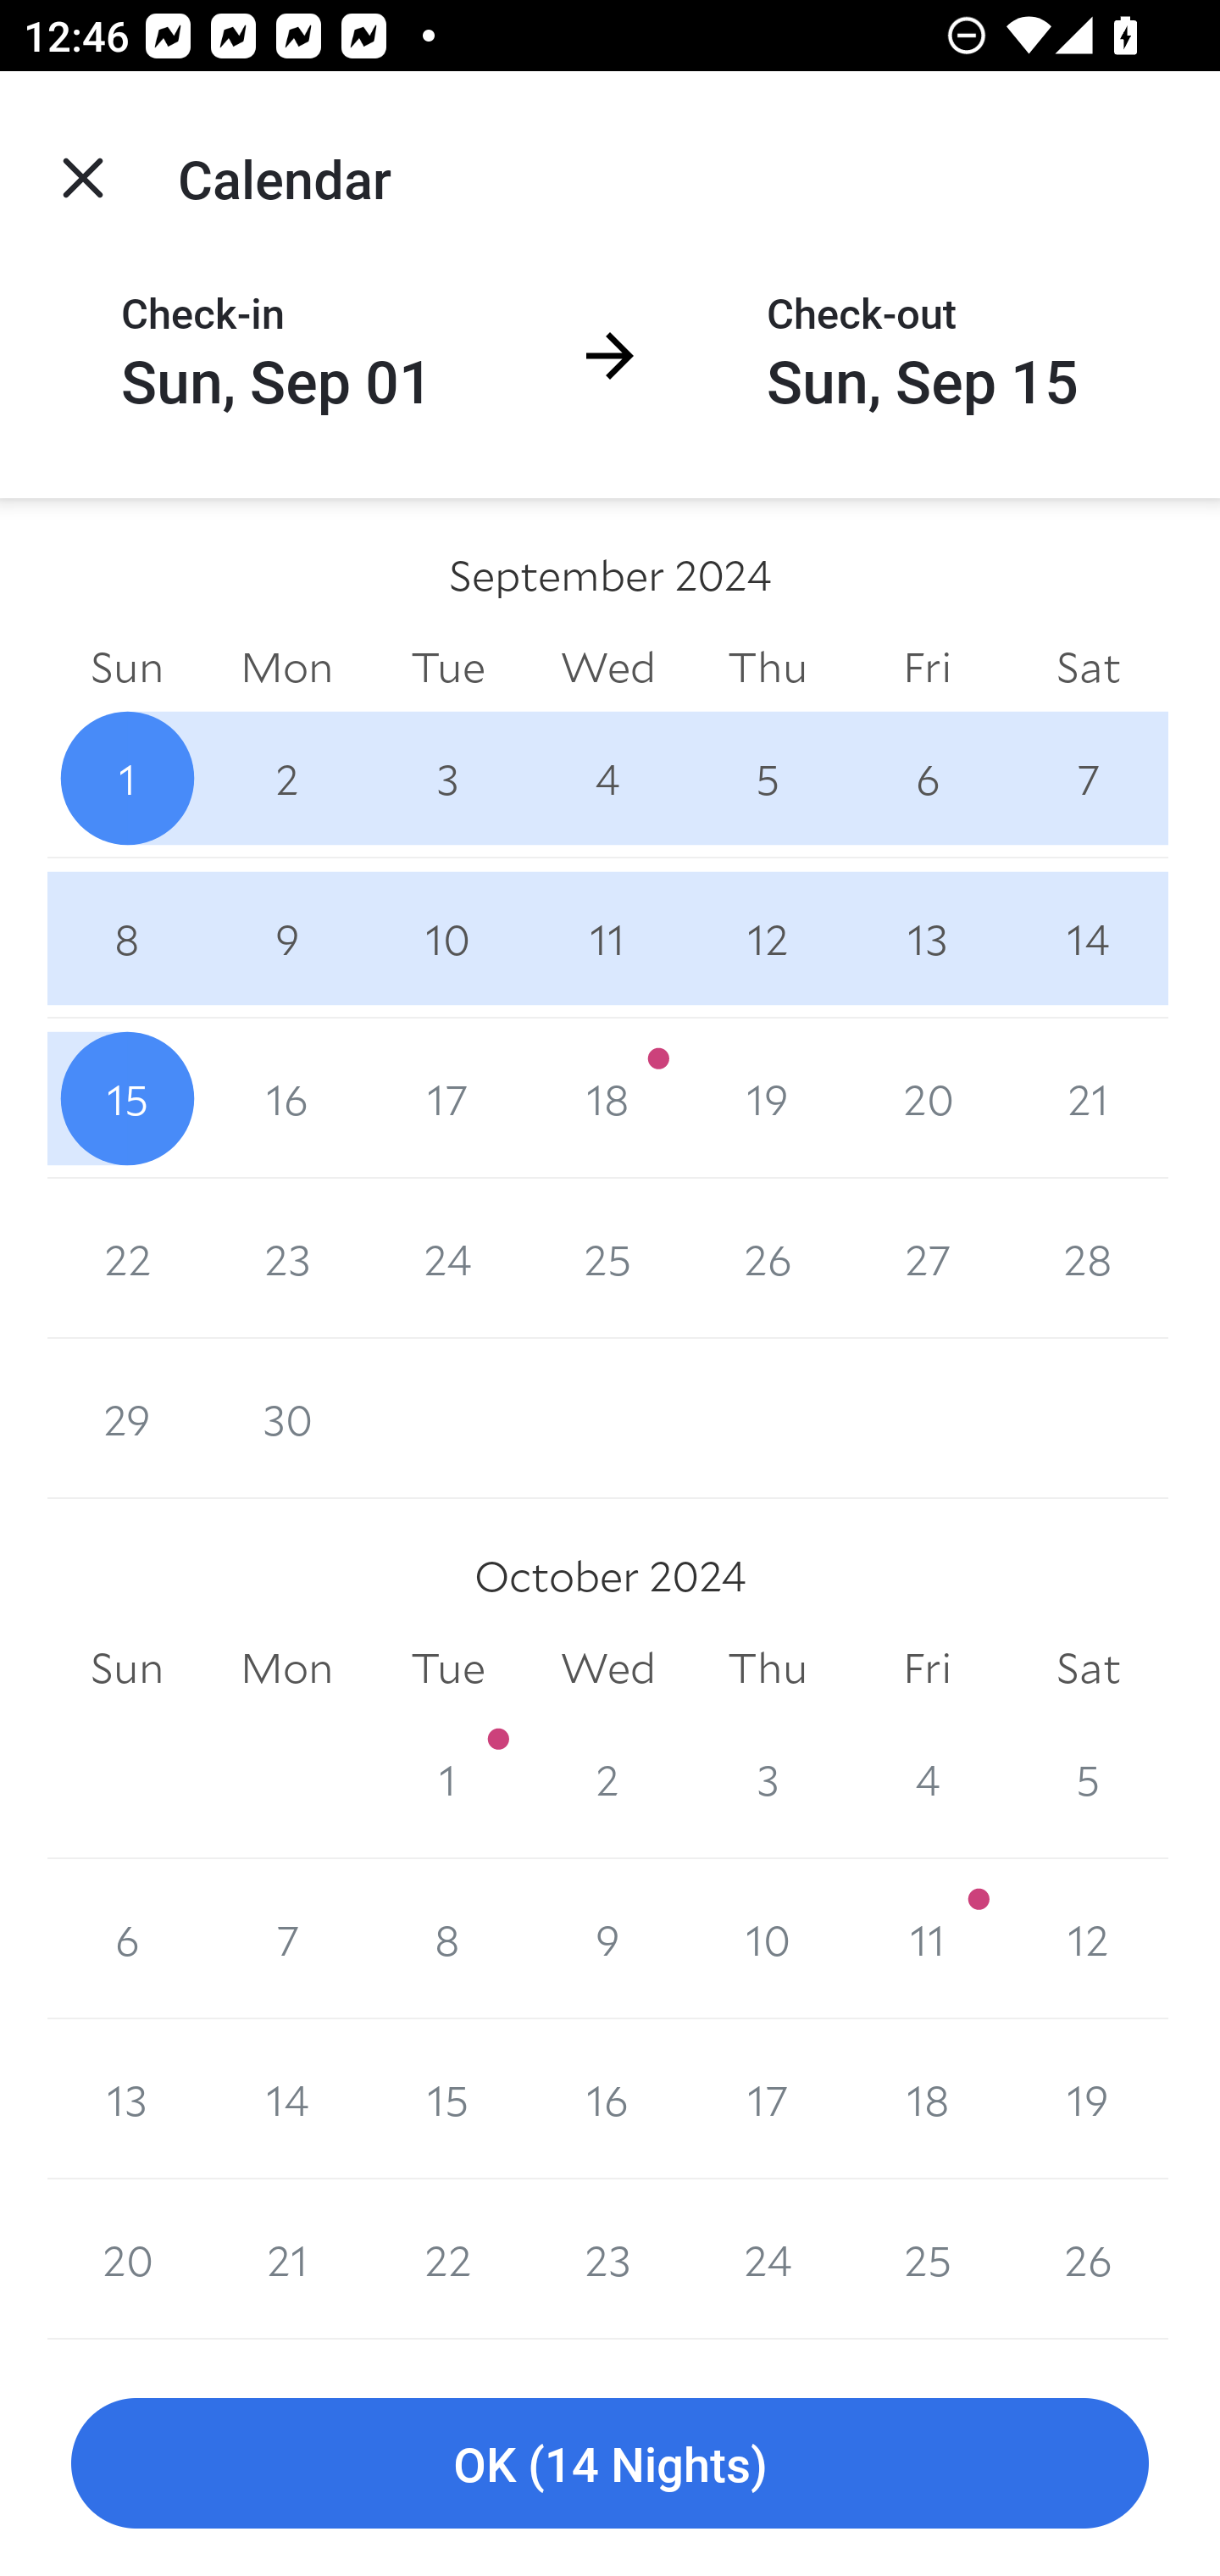 This screenshot has height=2576, width=1220. What do you see at coordinates (768, 1098) in the screenshot?
I see `19 19 September 2024` at bounding box center [768, 1098].